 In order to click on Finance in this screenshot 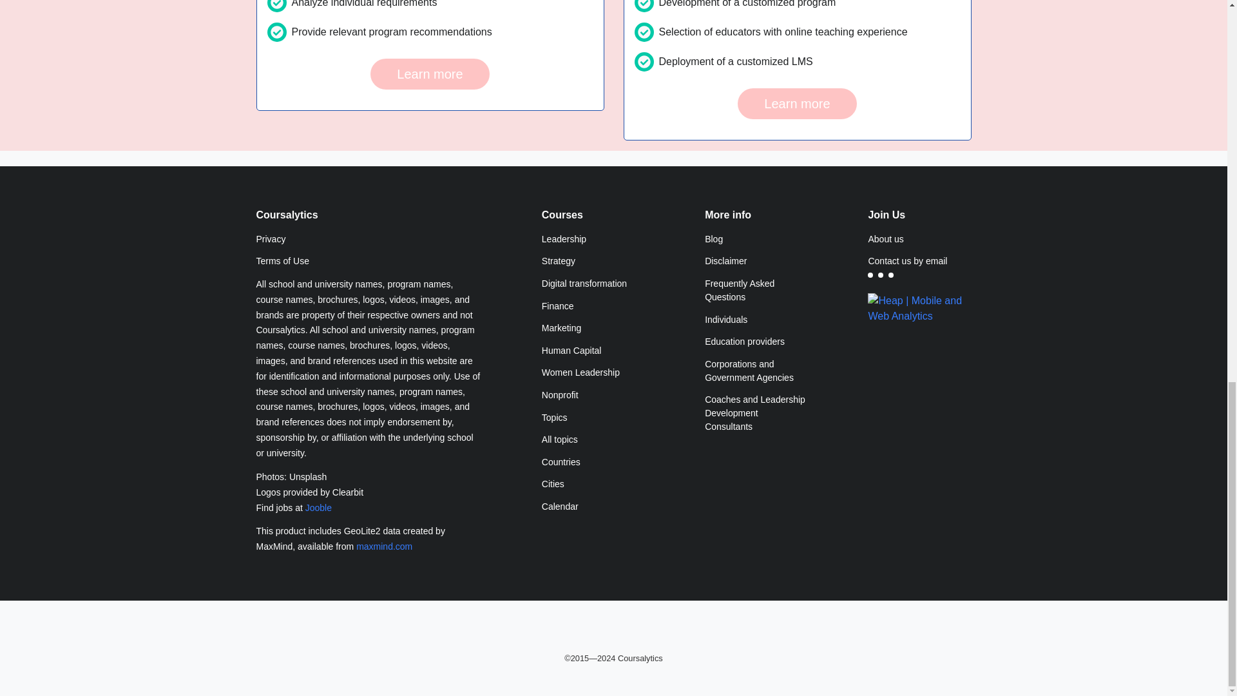, I will do `click(593, 305)`.